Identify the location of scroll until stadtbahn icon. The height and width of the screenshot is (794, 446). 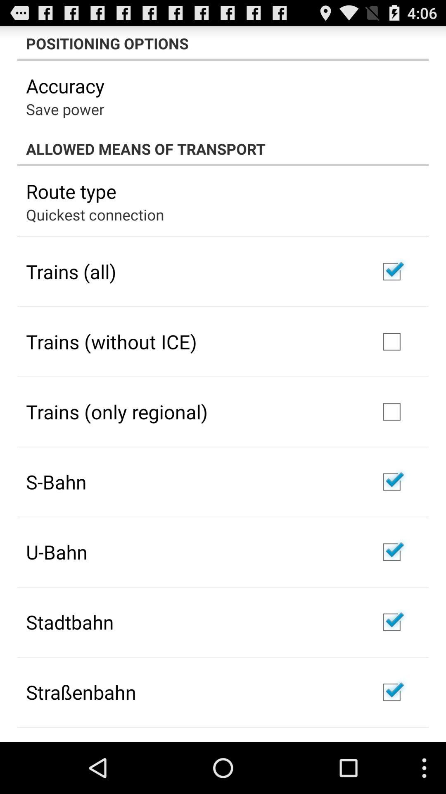
(70, 622).